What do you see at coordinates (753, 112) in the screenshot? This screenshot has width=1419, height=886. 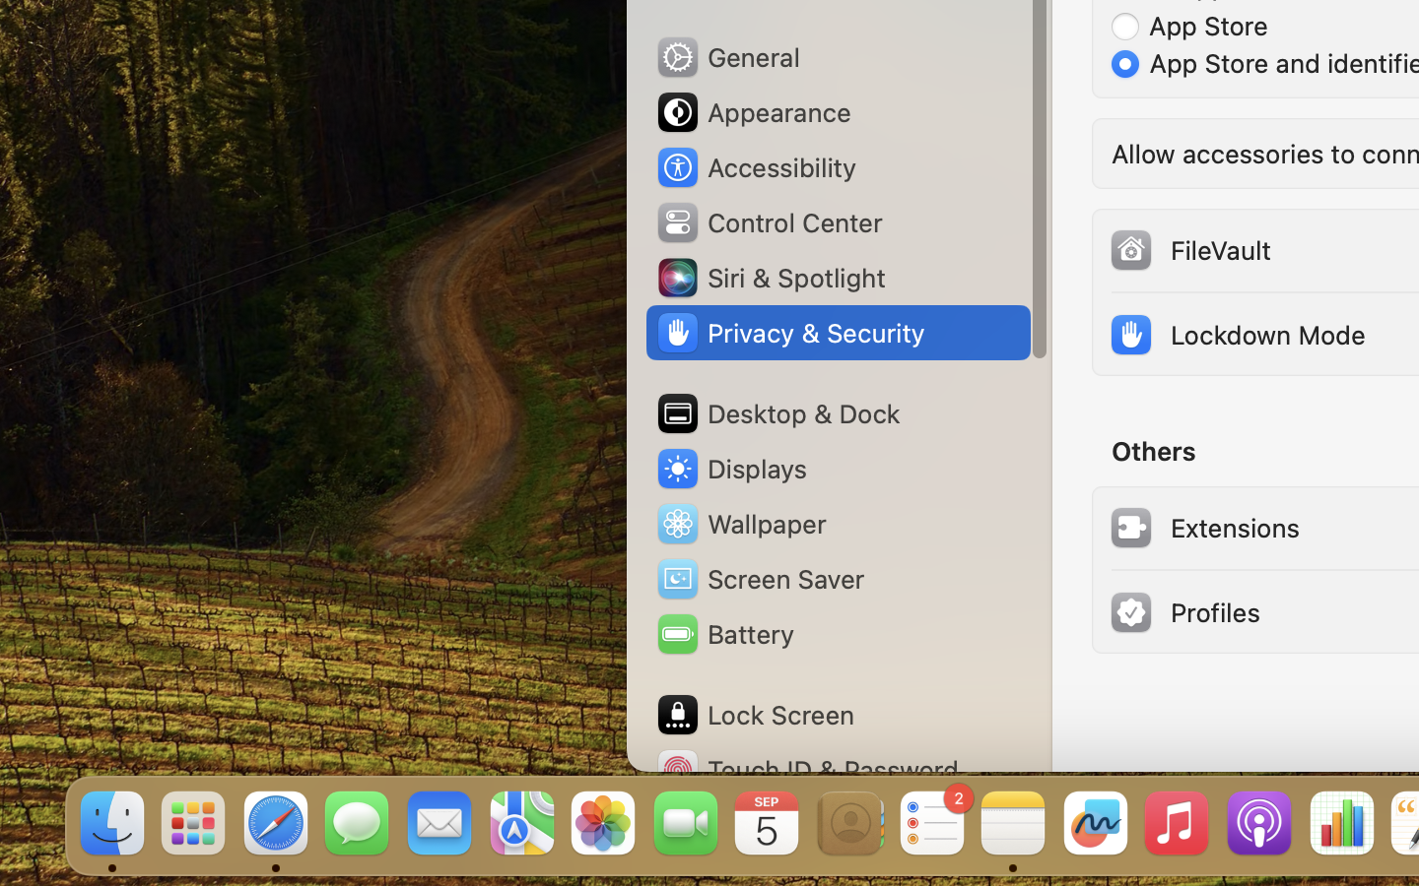 I see `Appearance` at bounding box center [753, 112].